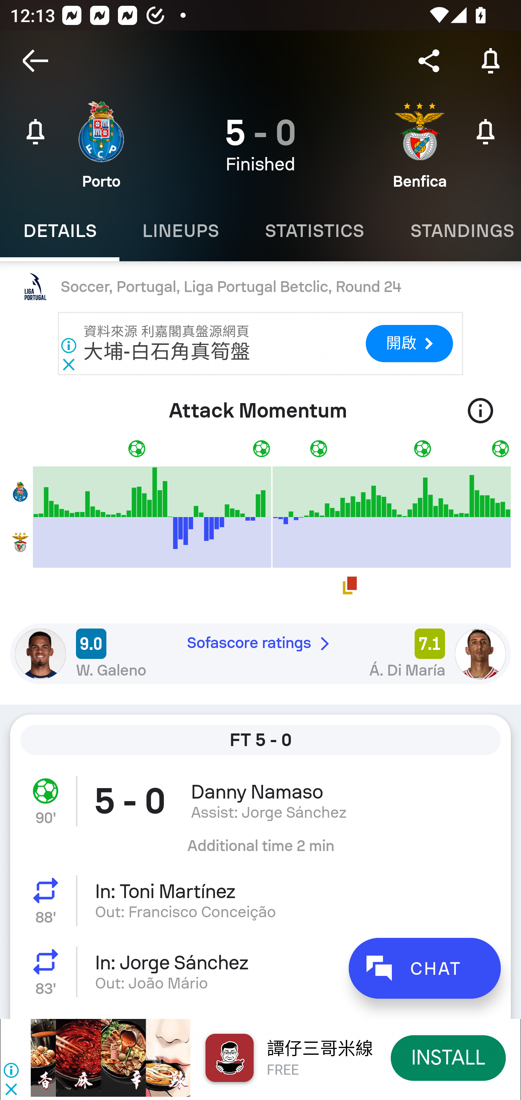 Image resolution: width=521 pixels, height=1100 pixels. What do you see at coordinates (35, 61) in the screenshot?
I see `Navigate up` at bounding box center [35, 61].